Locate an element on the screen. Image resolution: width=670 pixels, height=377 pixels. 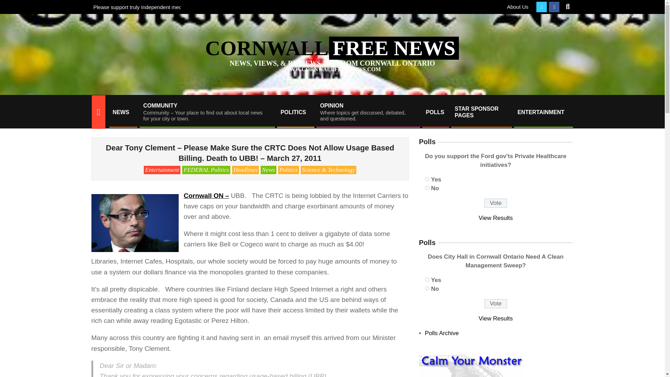
About Us is located at coordinates (518, 7).